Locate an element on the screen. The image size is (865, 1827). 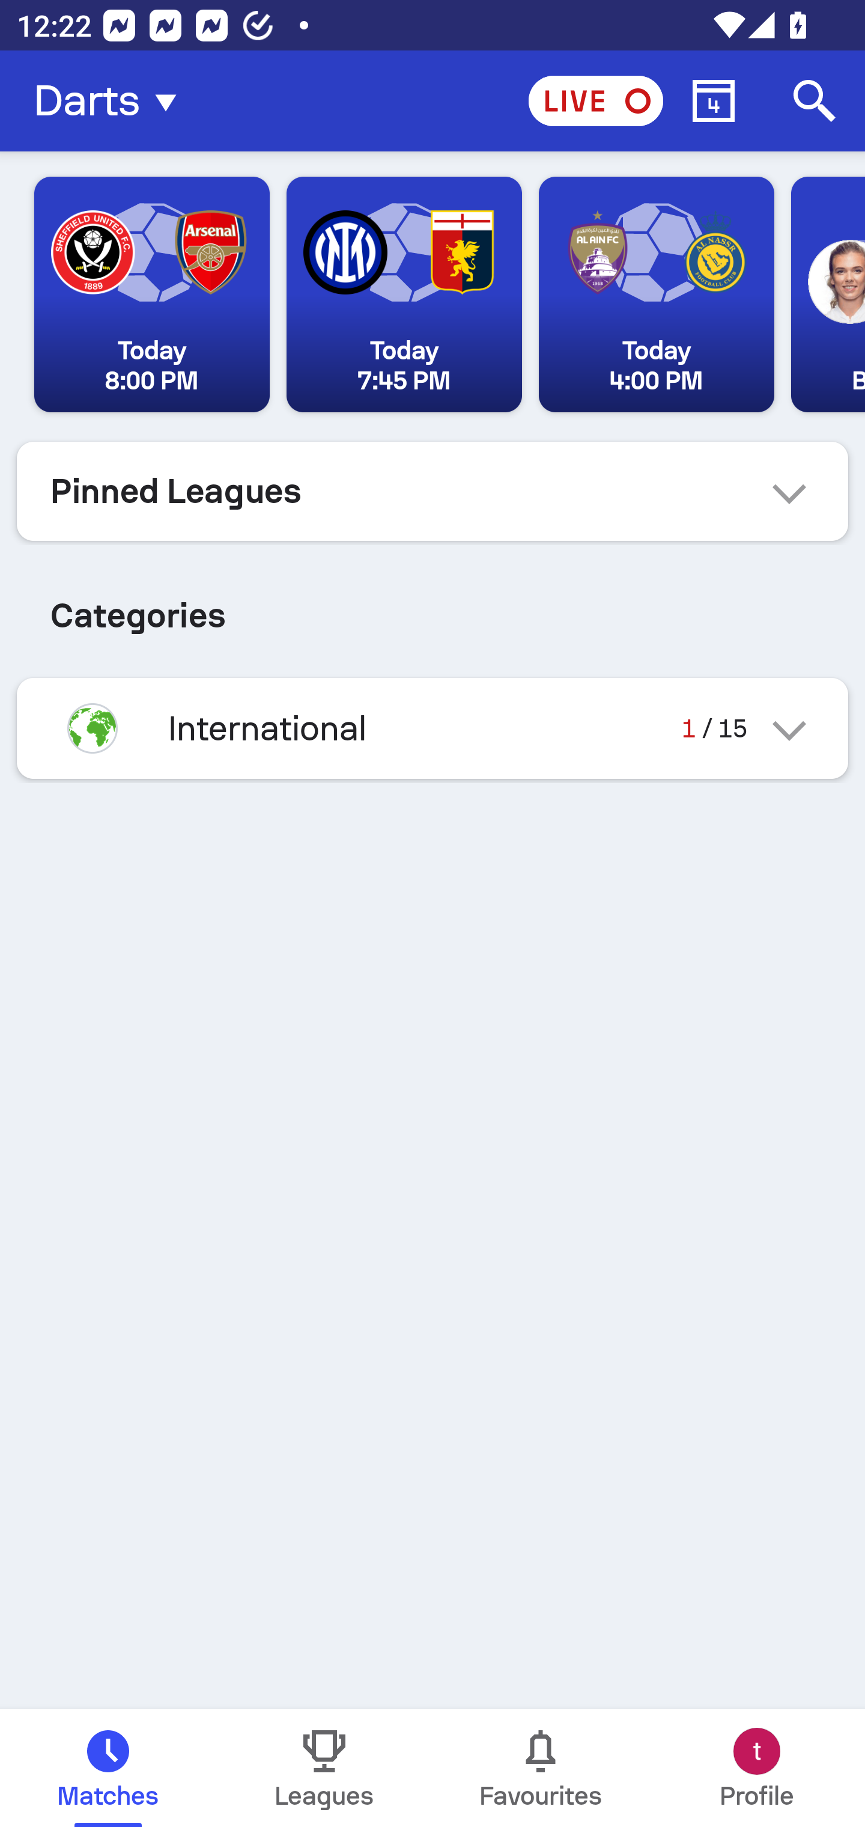
Categories is located at coordinates (432, 606).